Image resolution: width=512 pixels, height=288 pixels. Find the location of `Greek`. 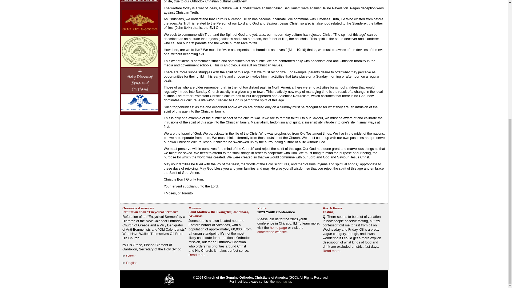

Greek is located at coordinates (131, 255).